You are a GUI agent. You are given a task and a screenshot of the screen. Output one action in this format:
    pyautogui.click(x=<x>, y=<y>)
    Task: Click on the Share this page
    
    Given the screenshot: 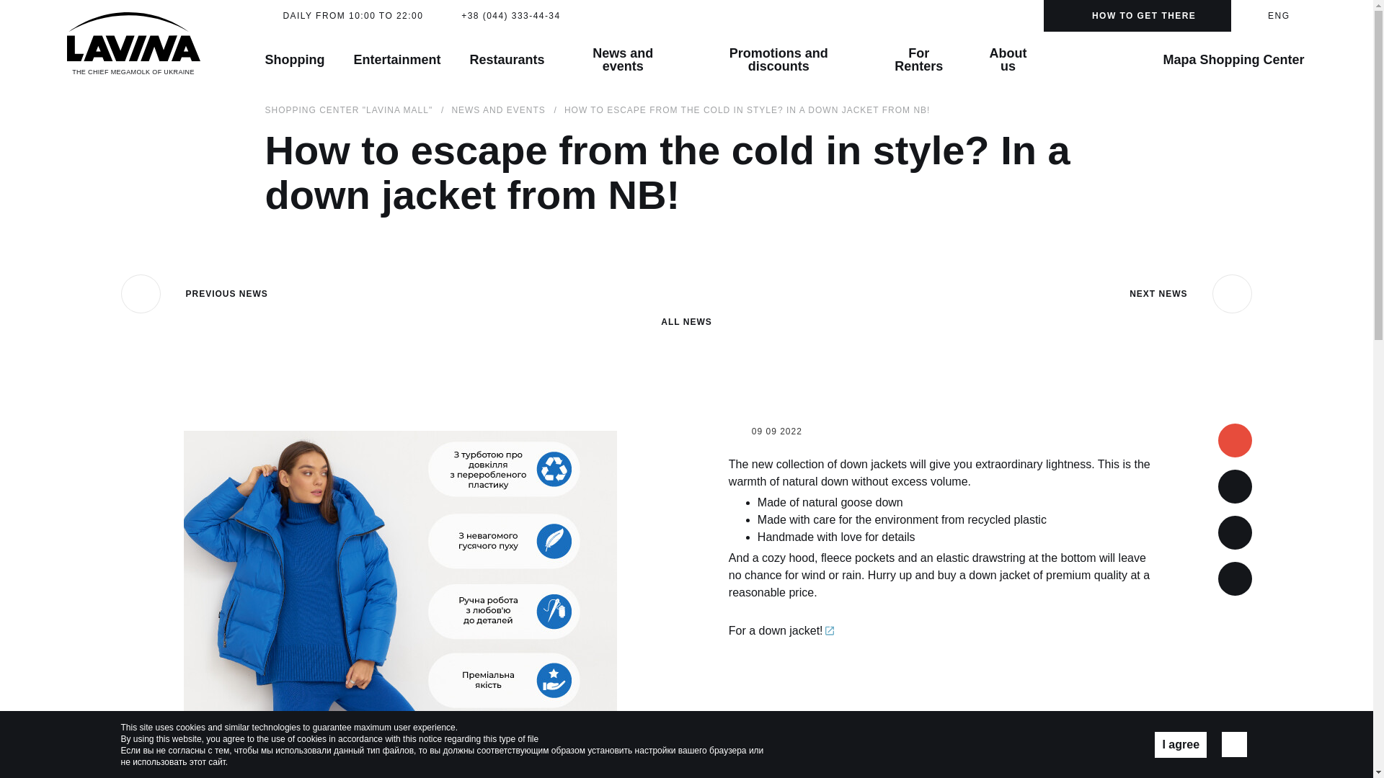 What is the action you would take?
    pyautogui.click(x=1235, y=486)
    